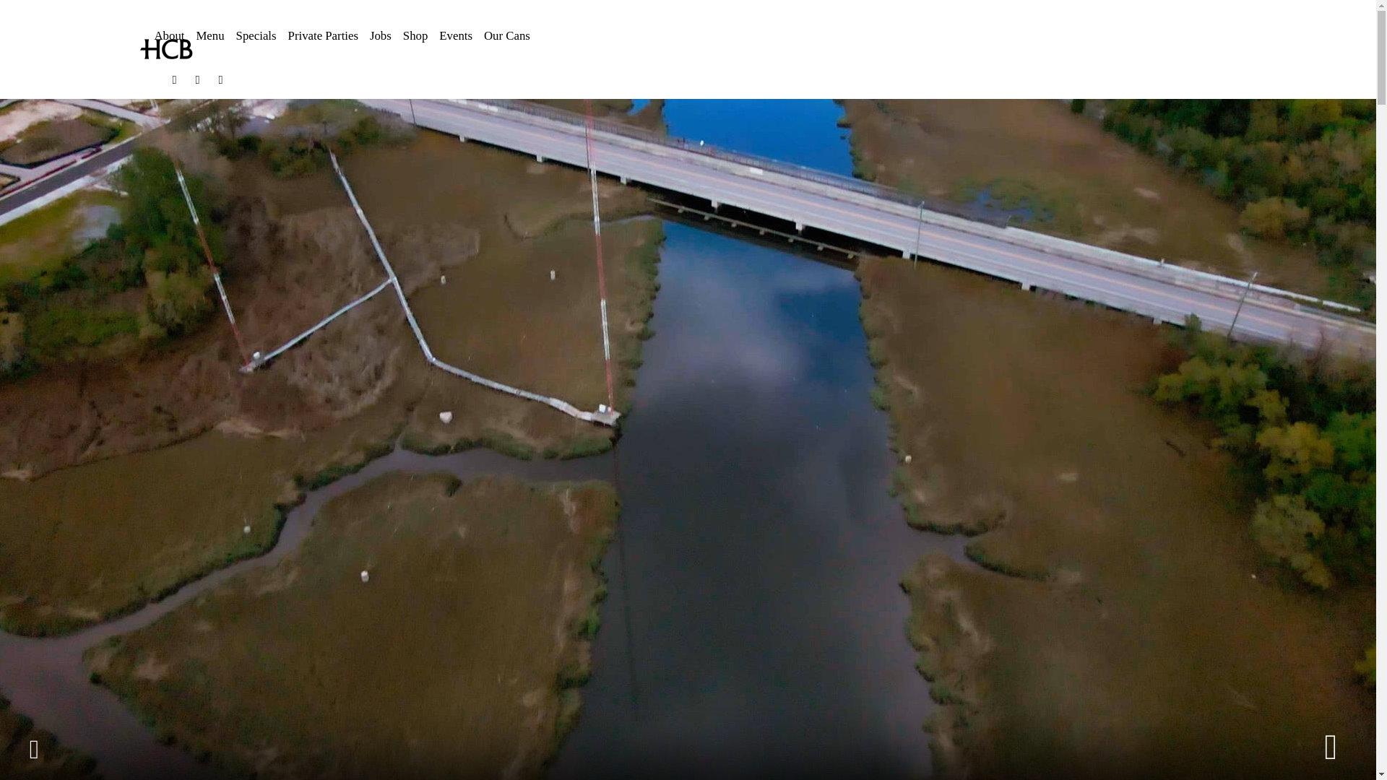 This screenshot has width=1387, height=780. I want to click on Private Parties, so click(323, 36).